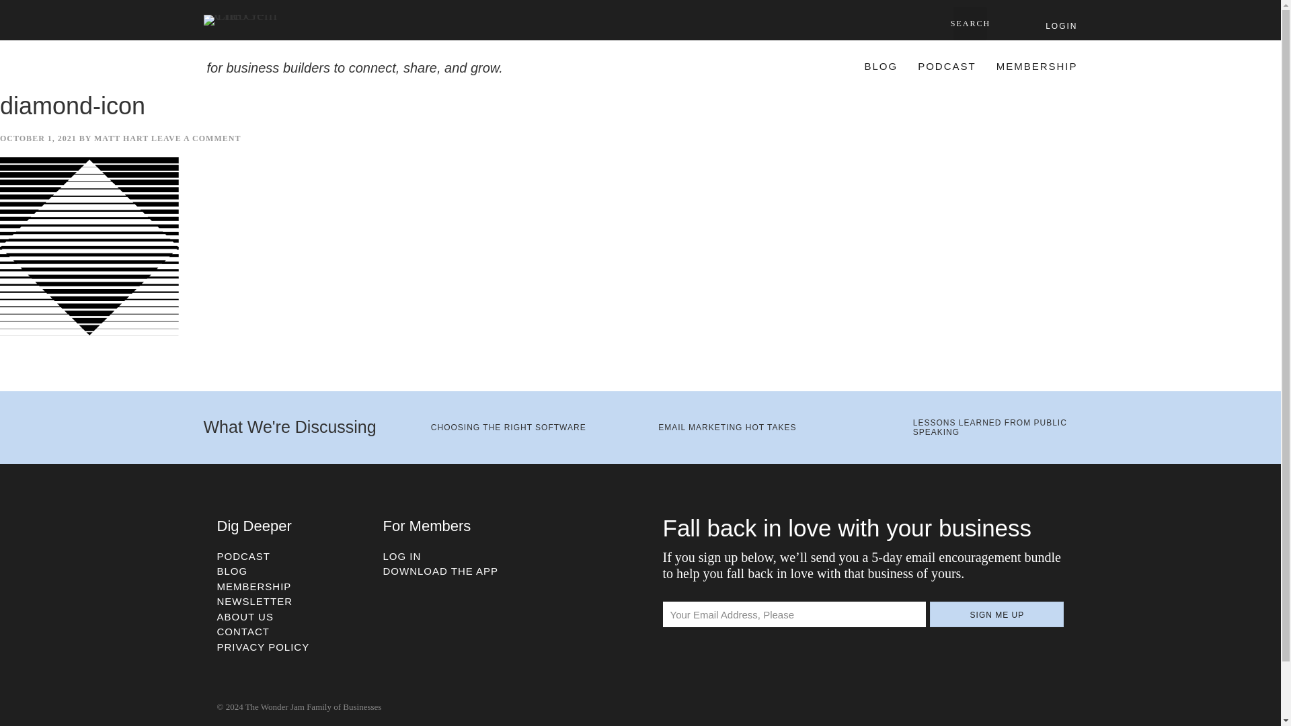  I want to click on NEWSLETTER, so click(254, 601).